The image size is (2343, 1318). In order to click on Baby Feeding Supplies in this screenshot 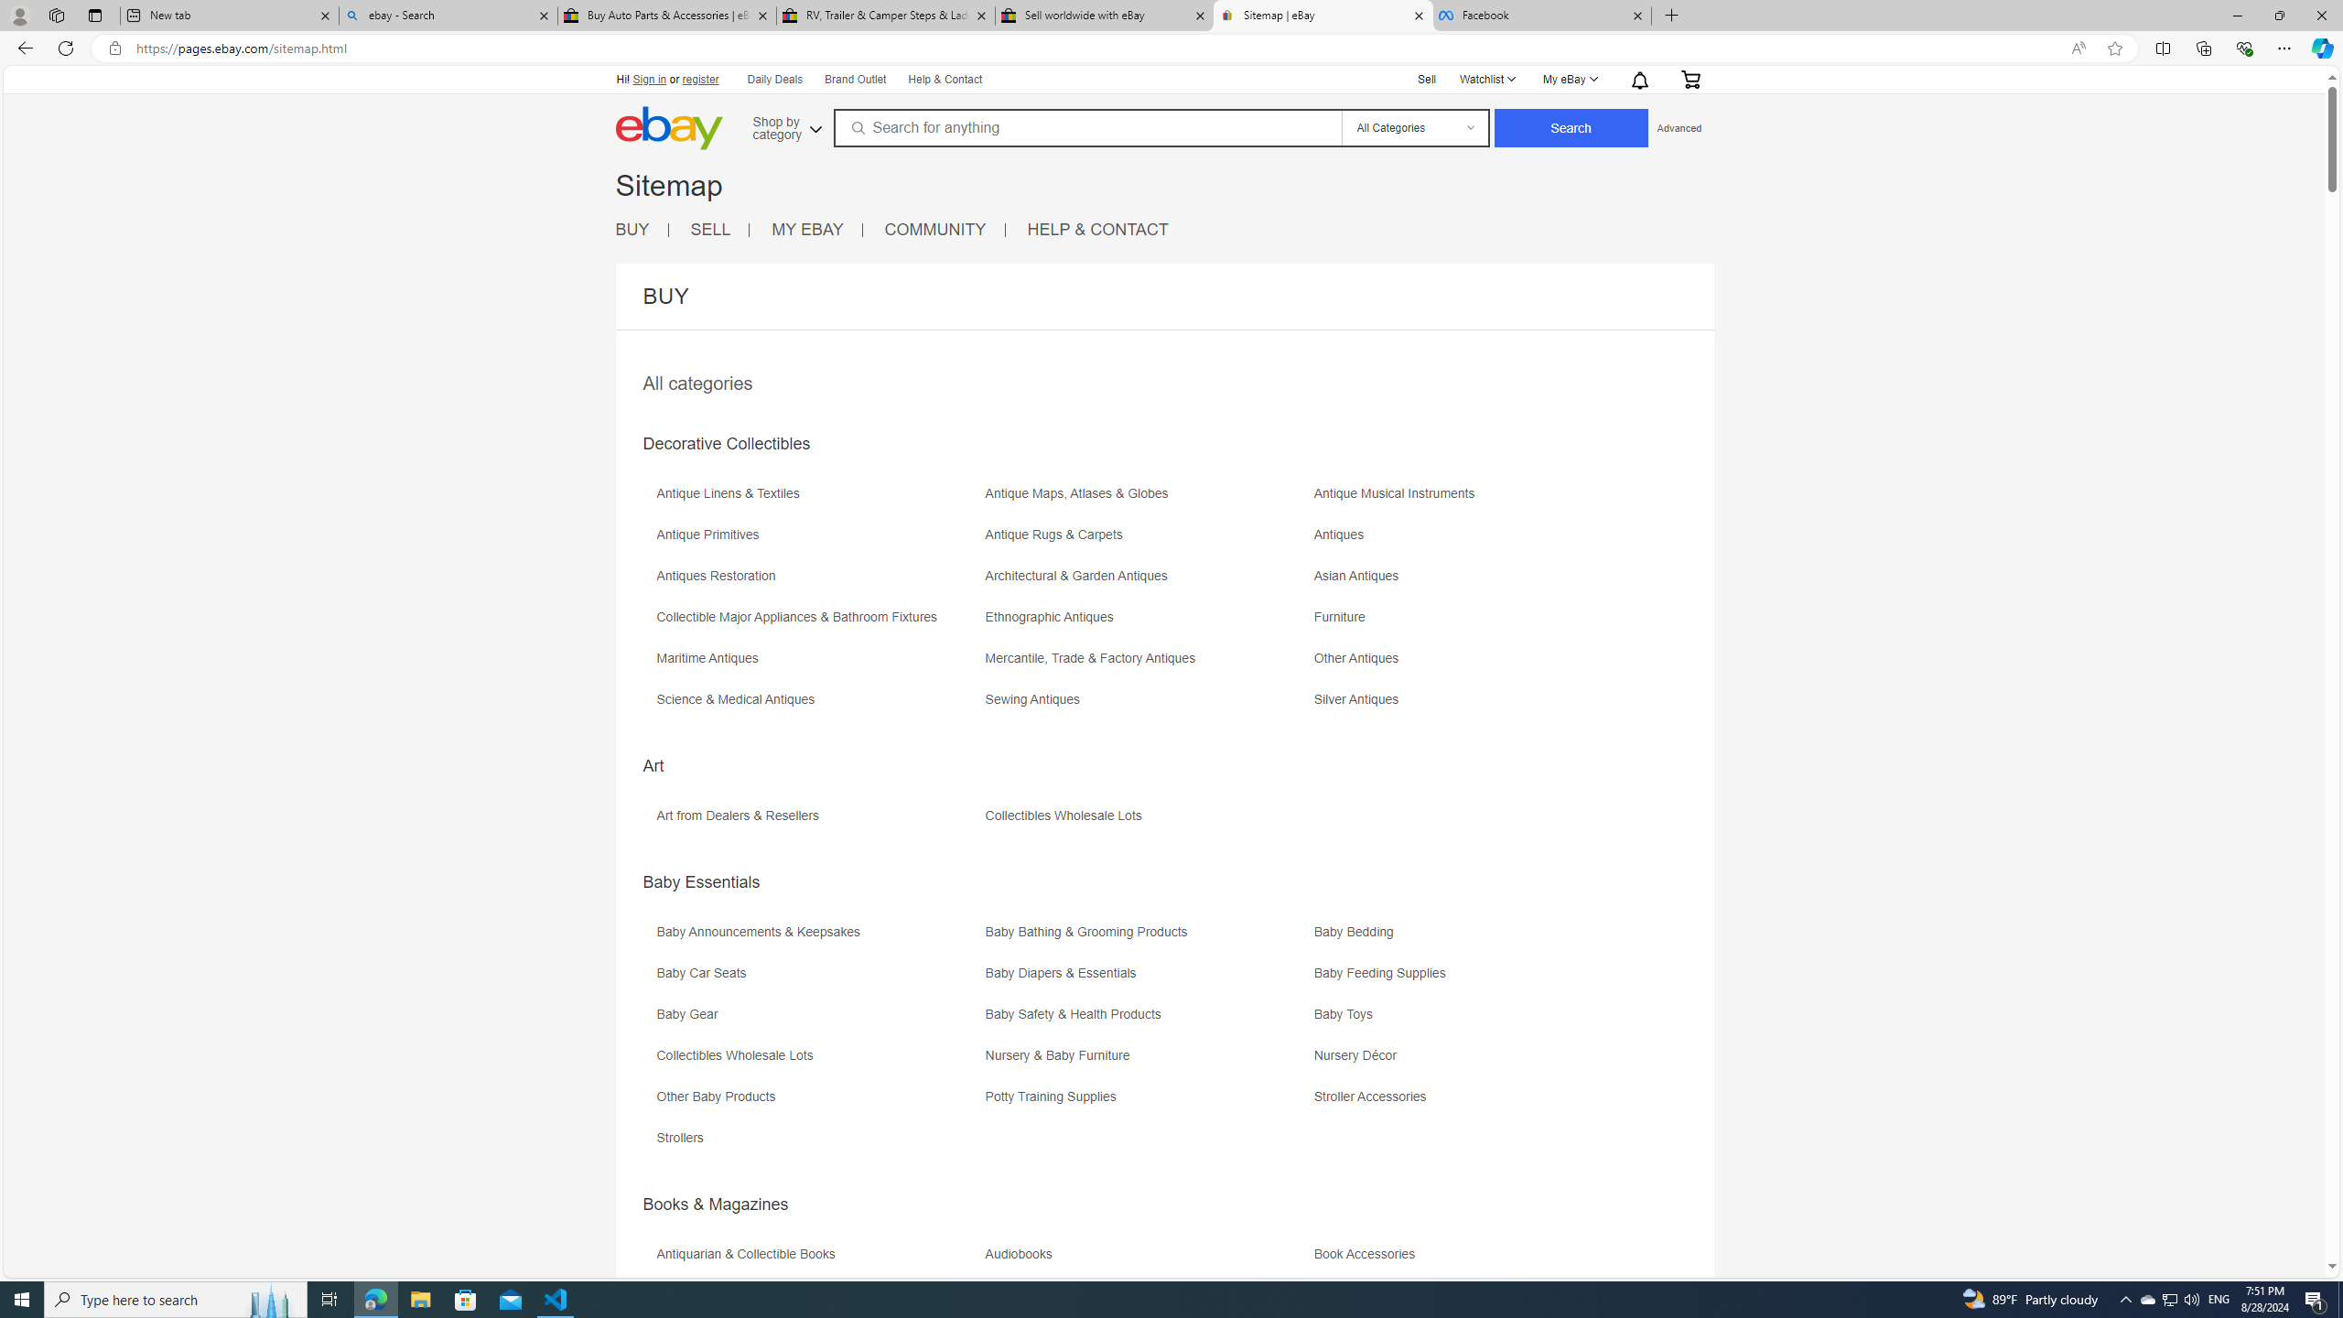, I will do `click(1384, 973)`.